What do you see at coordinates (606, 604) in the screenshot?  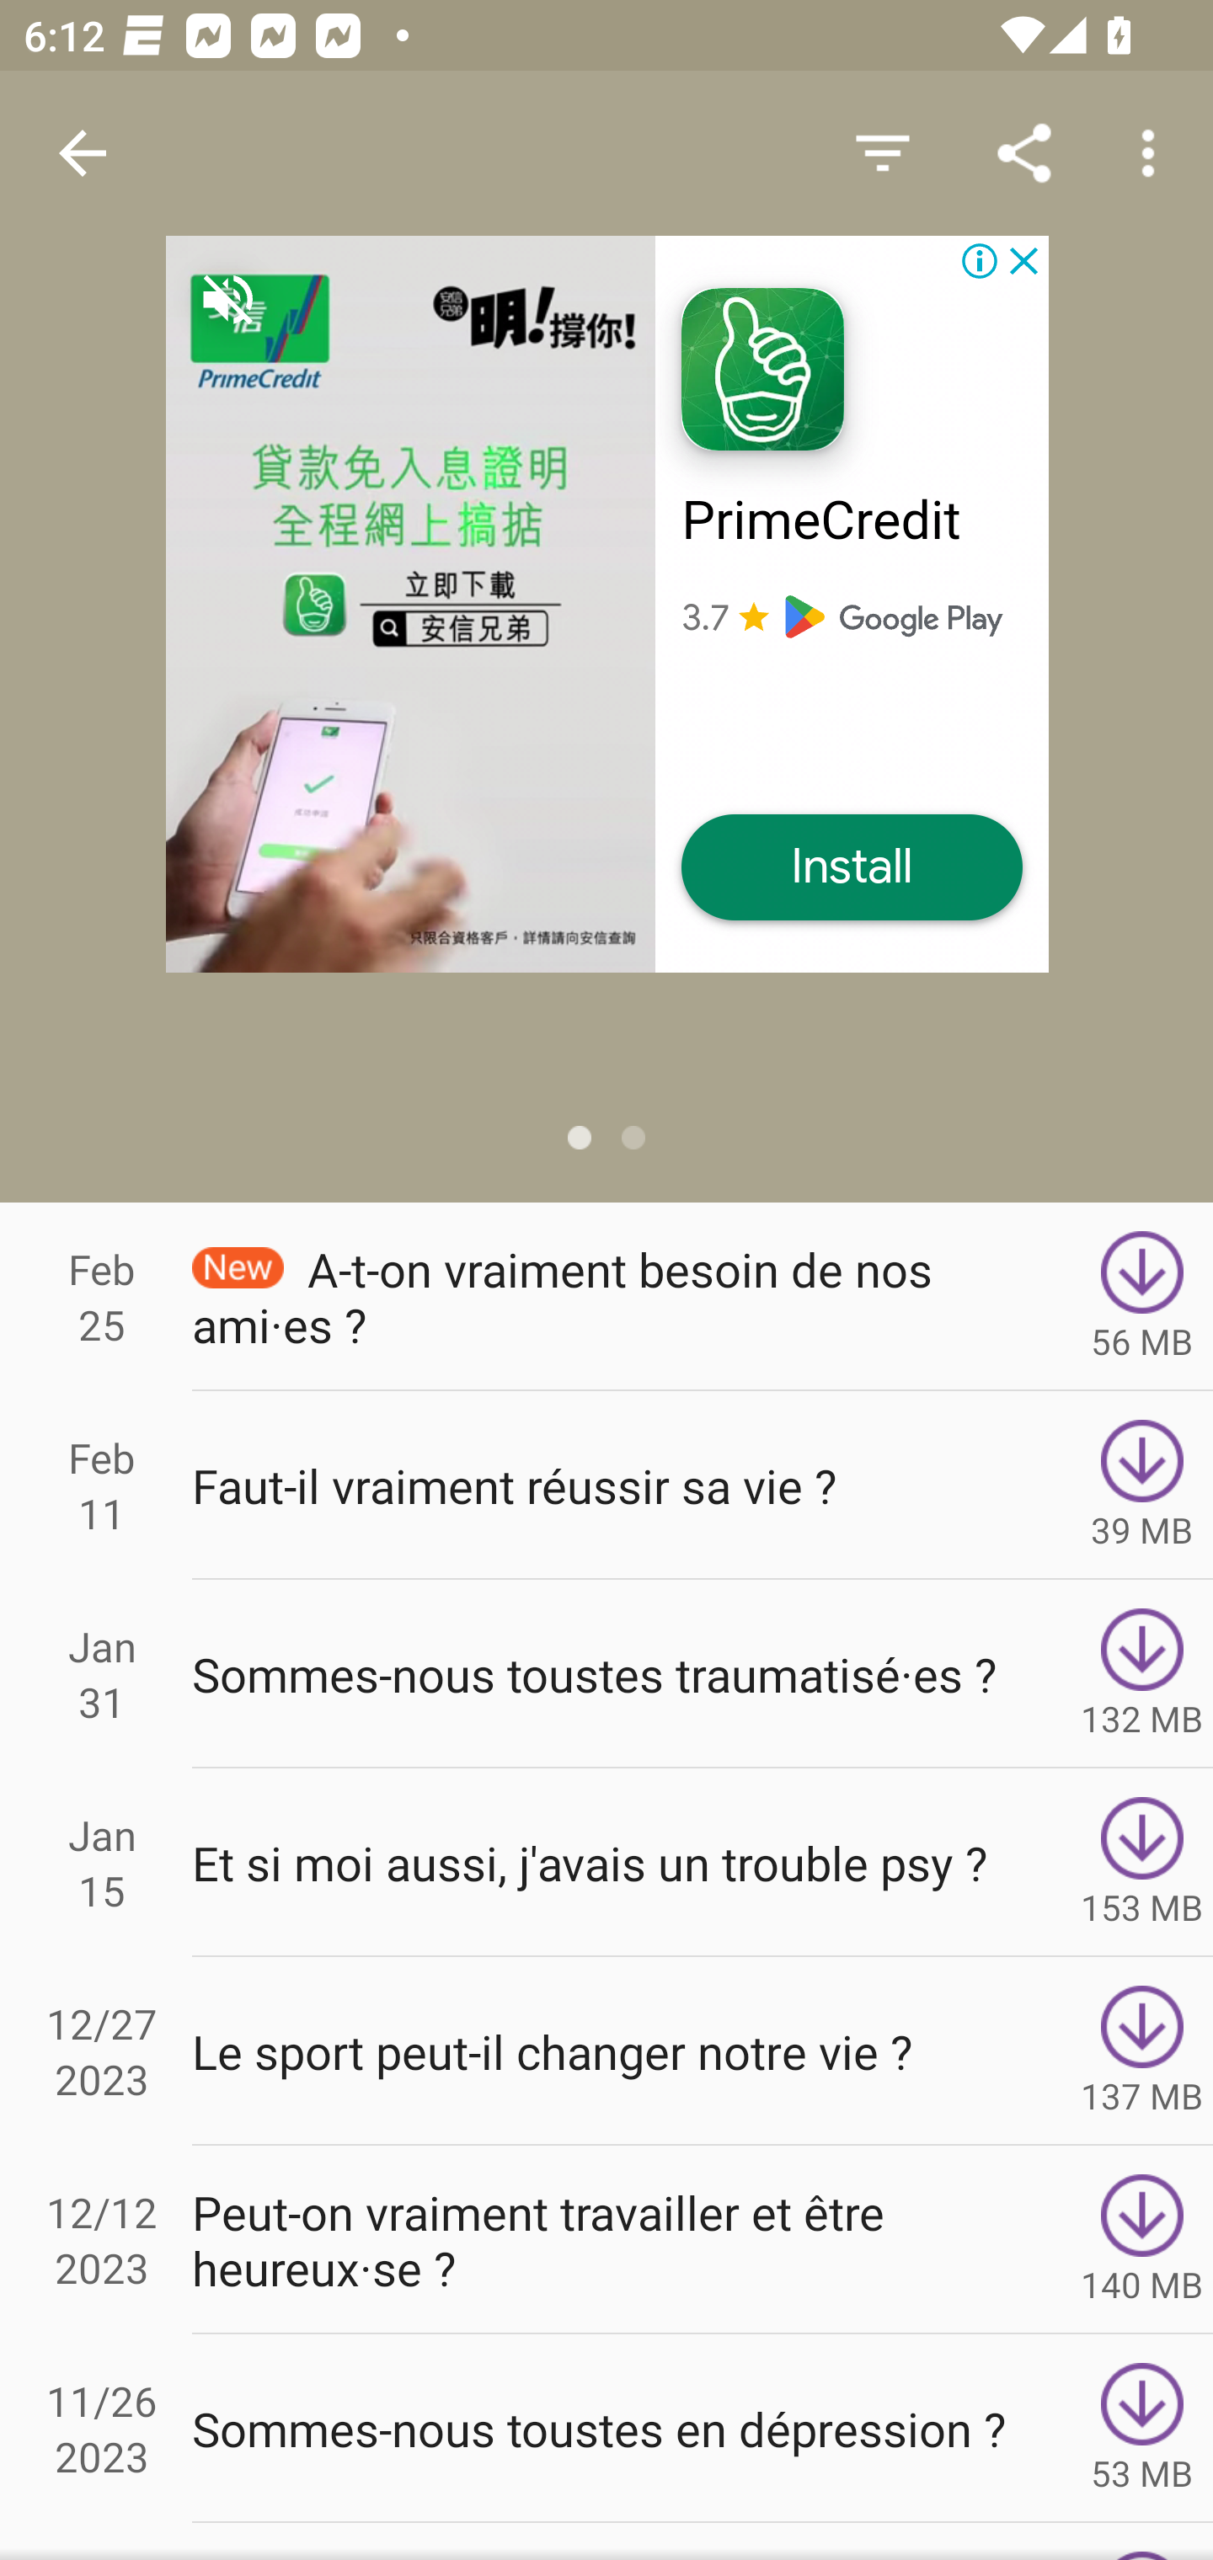 I see `PrimeCredit 3.7 Install Install` at bounding box center [606, 604].